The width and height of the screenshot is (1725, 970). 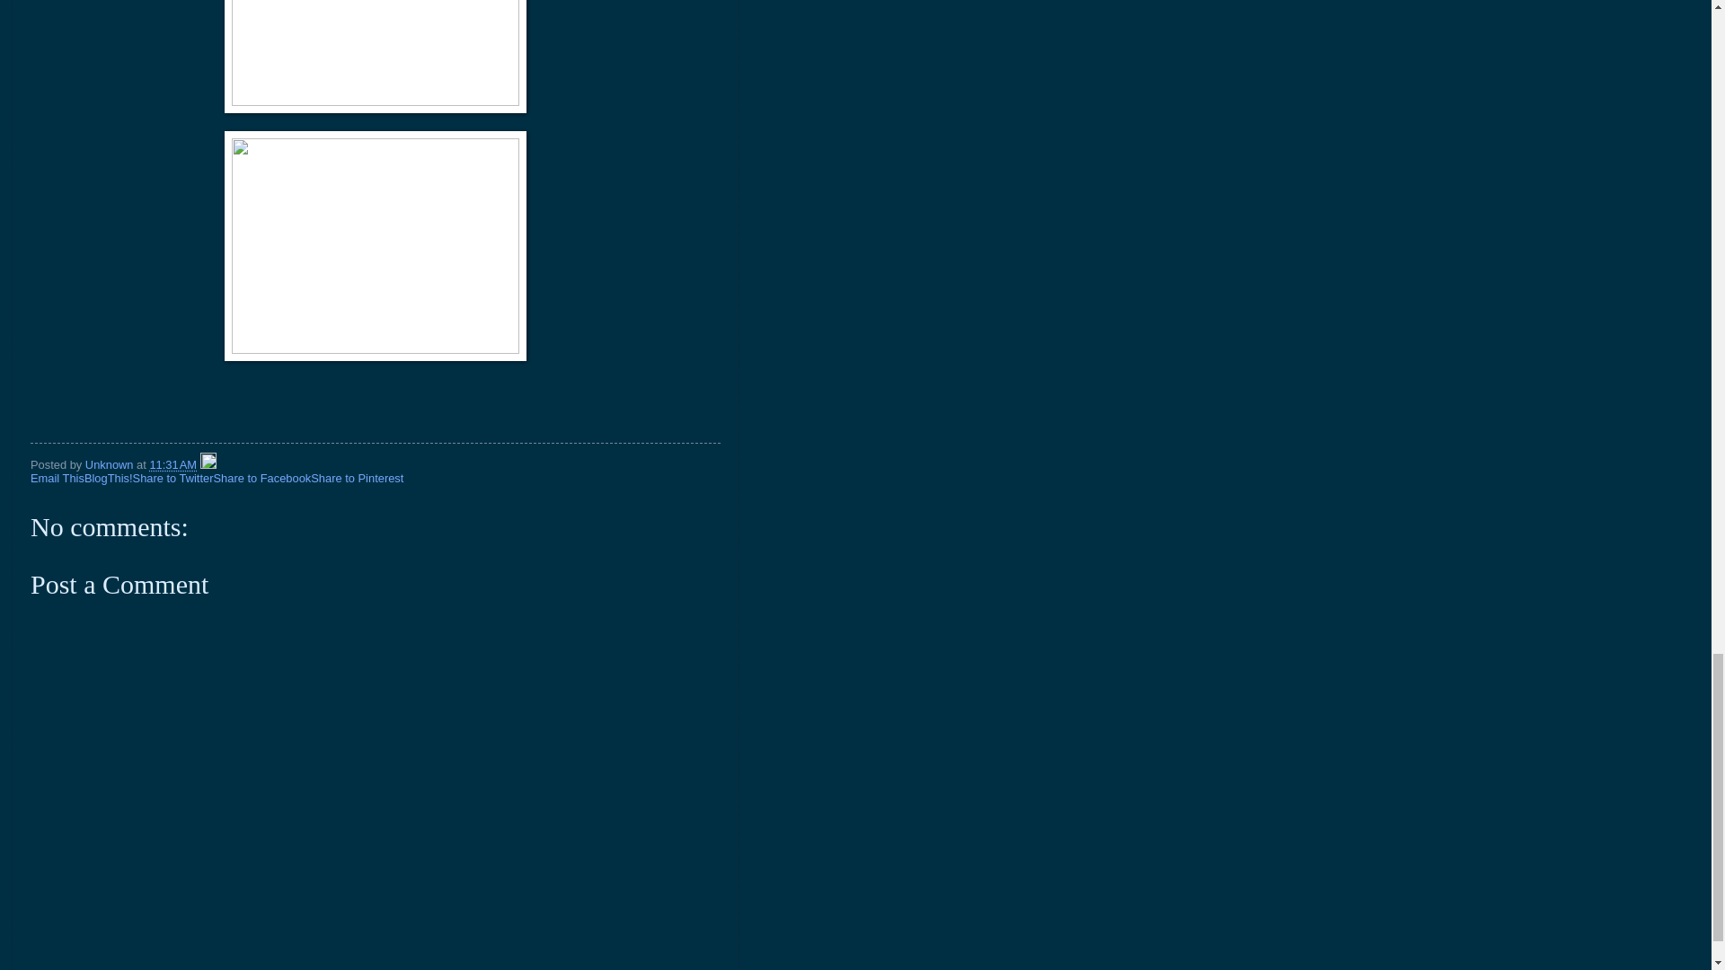 I want to click on Share to Facebook, so click(x=261, y=478).